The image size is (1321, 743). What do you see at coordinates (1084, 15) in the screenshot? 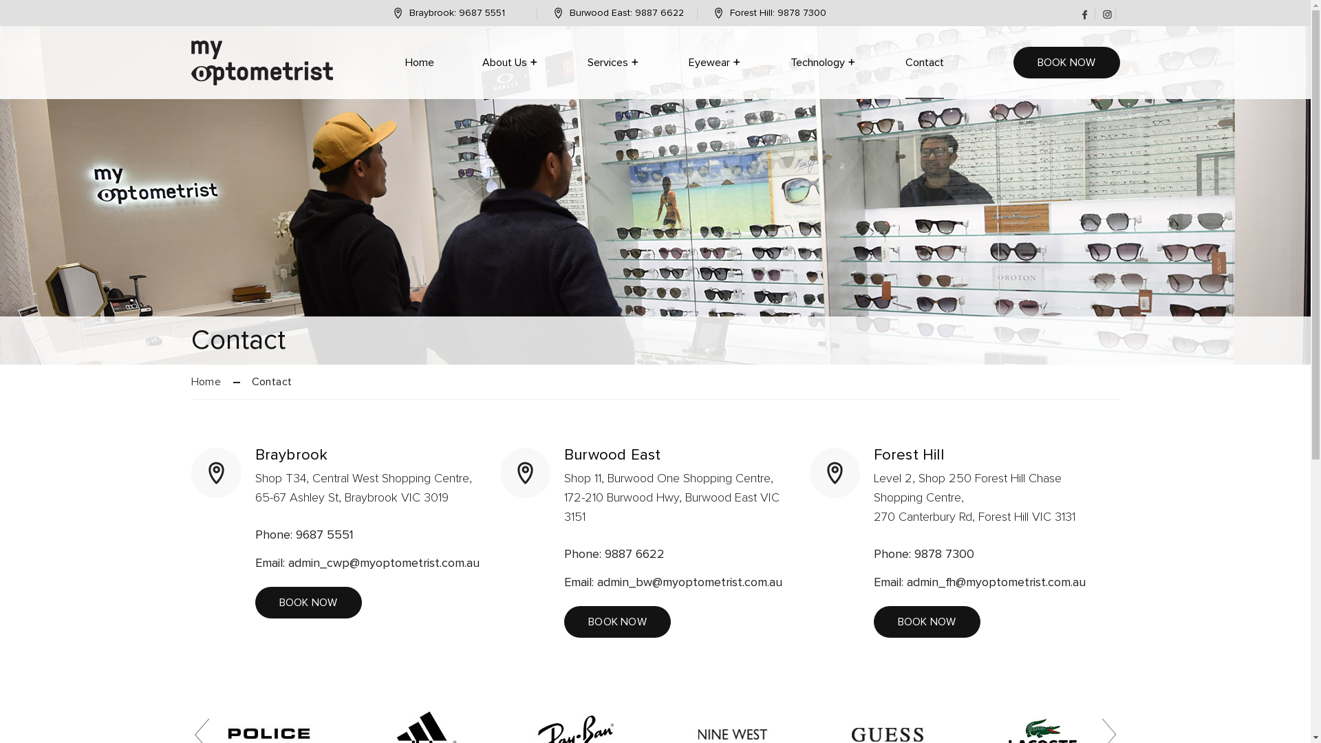
I see `icon` at bounding box center [1084, 15].